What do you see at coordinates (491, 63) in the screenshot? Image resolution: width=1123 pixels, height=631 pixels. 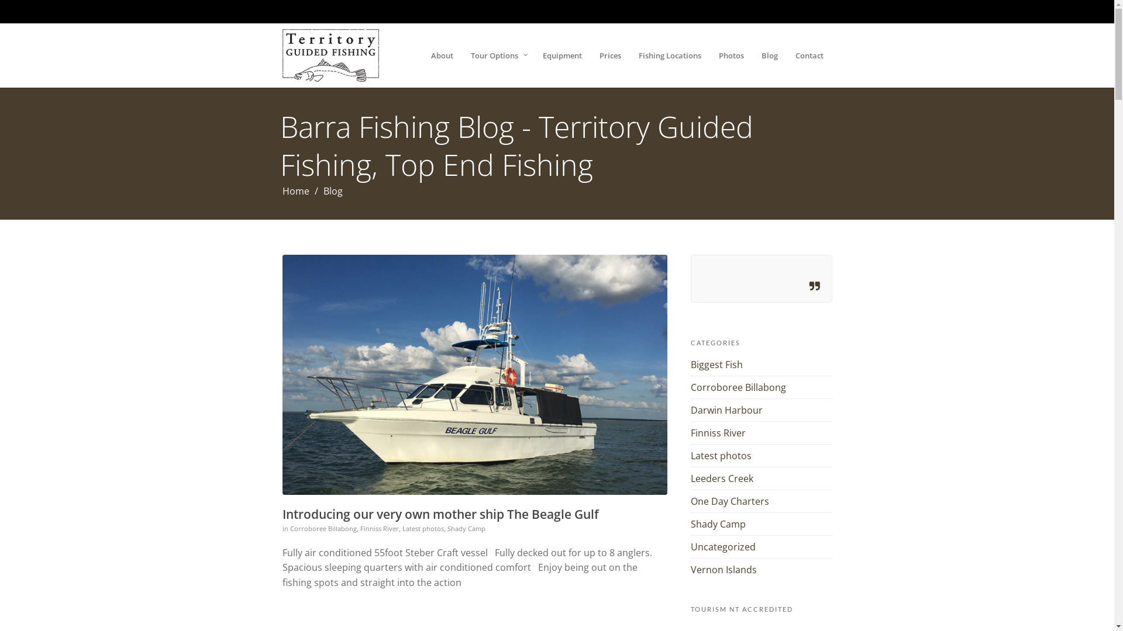 I see `Tour Options` at bounding box center [491, 63].